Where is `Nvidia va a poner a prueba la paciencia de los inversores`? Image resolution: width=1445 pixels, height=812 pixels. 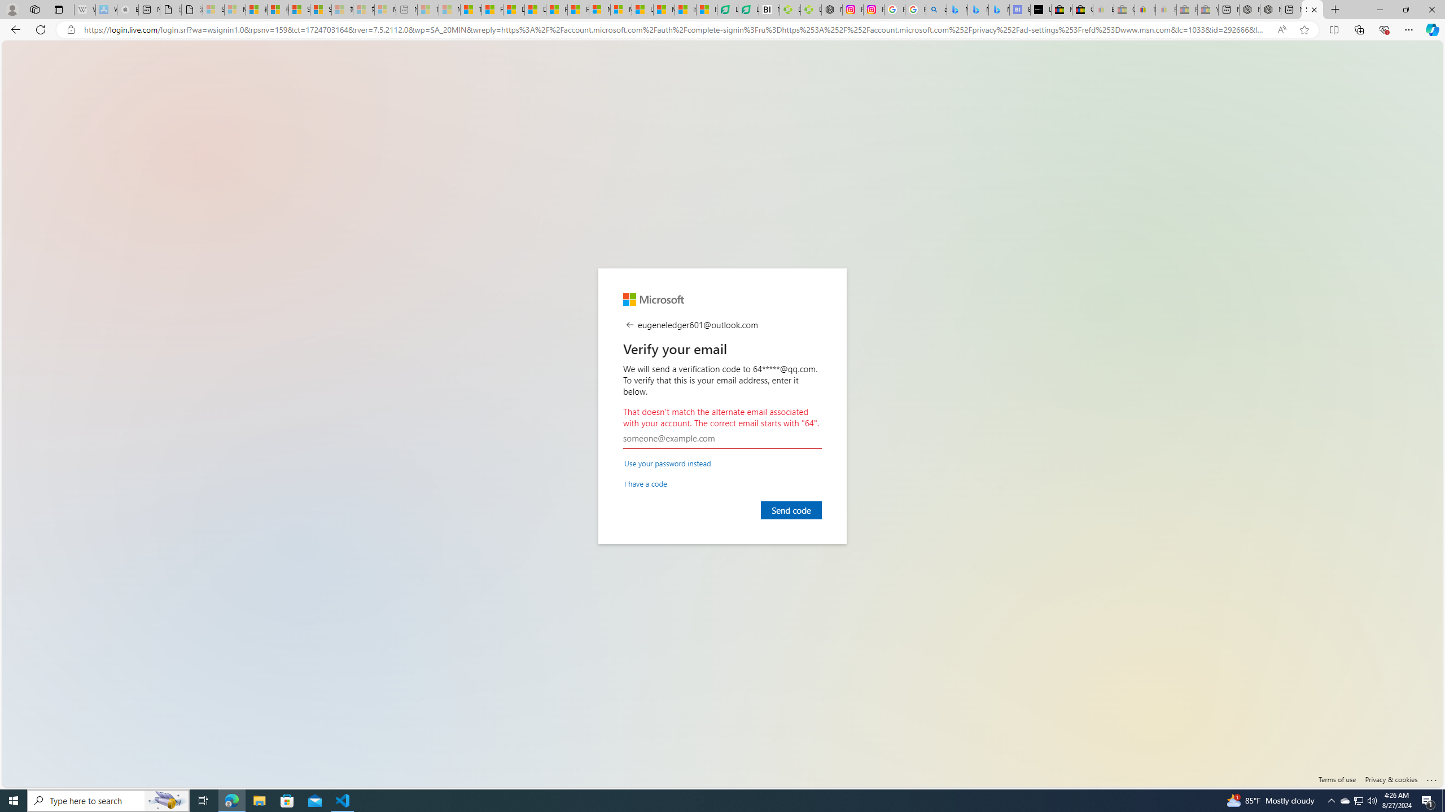
Nvidia va a poner a prueba la paciencia de los inversores is located at coordinates (769, 10).